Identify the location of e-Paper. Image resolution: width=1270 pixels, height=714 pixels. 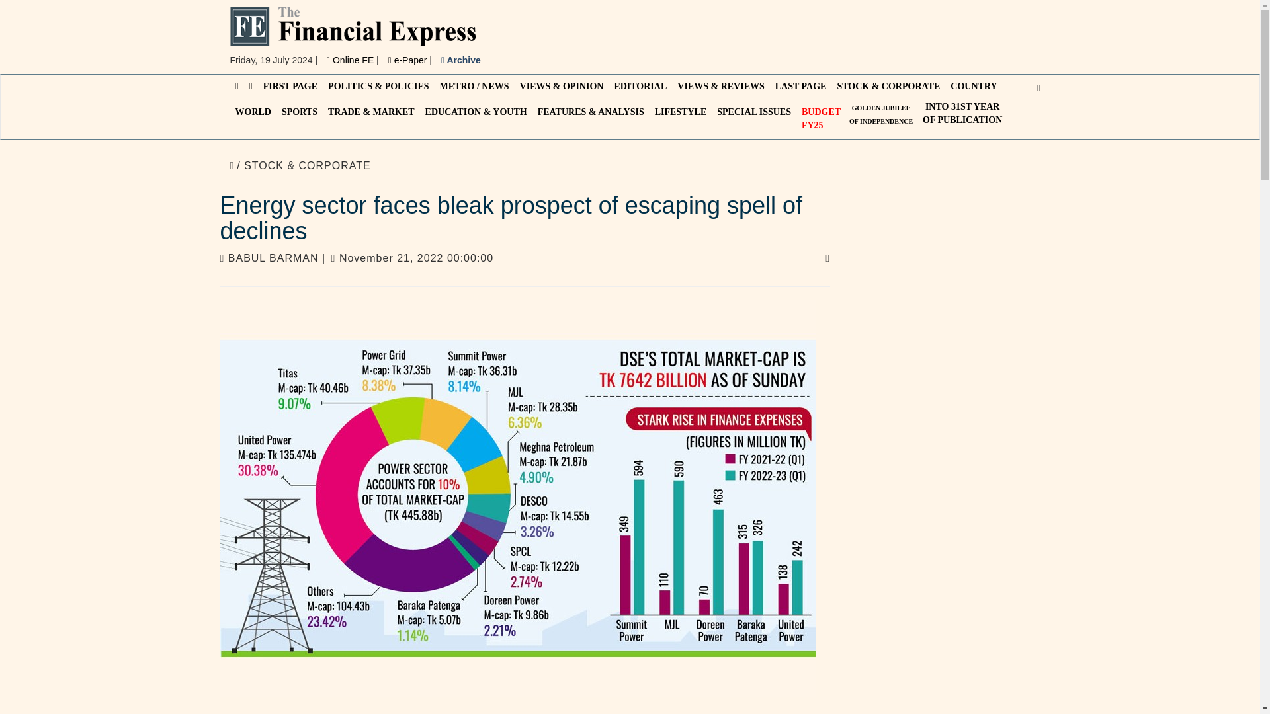
(820, 119).